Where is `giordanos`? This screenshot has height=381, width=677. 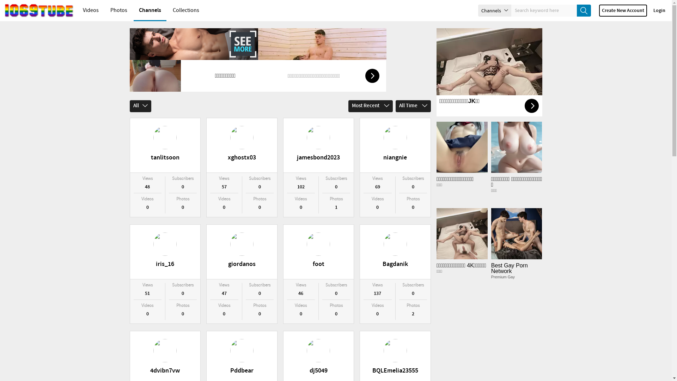 giordanos is located at coordinates (242, 252).